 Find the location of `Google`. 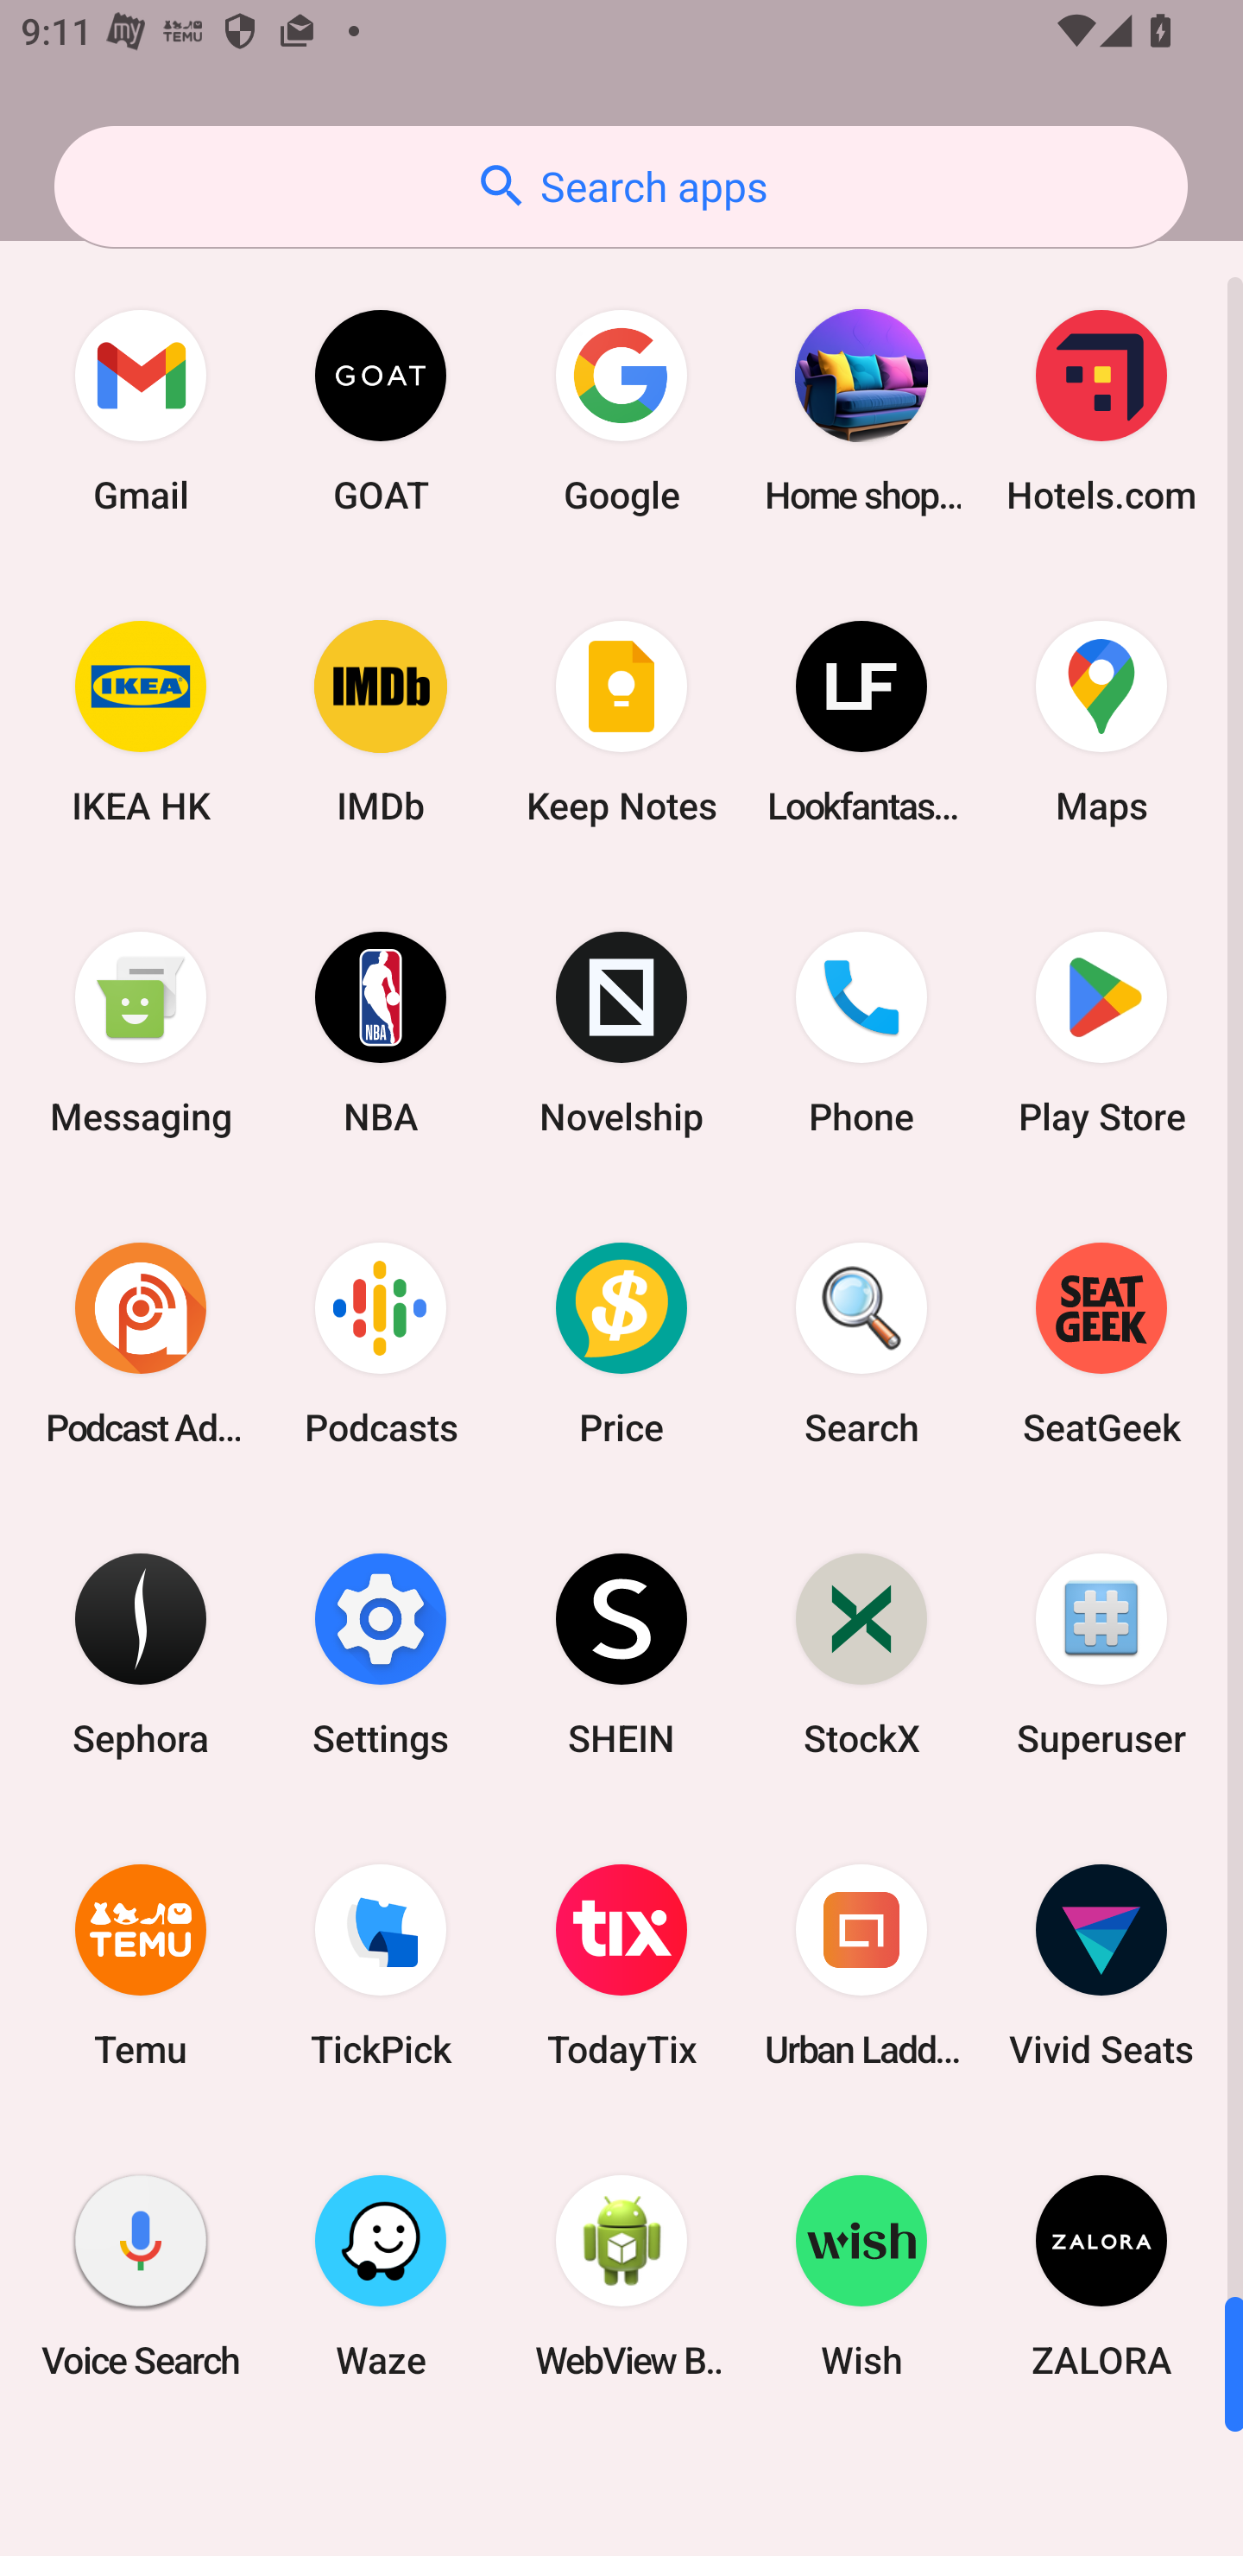

Google is located at coordinates (621, 411).